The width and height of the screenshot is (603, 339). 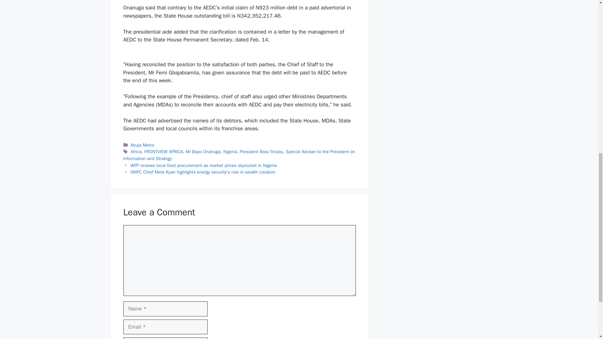 I want to click on President Bola Tinubu, so click(x=262, y=152).